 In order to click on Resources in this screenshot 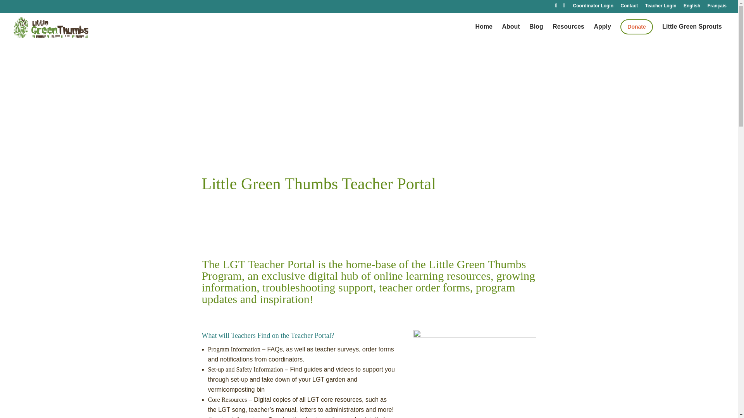, I will do `click(568, 34)`.